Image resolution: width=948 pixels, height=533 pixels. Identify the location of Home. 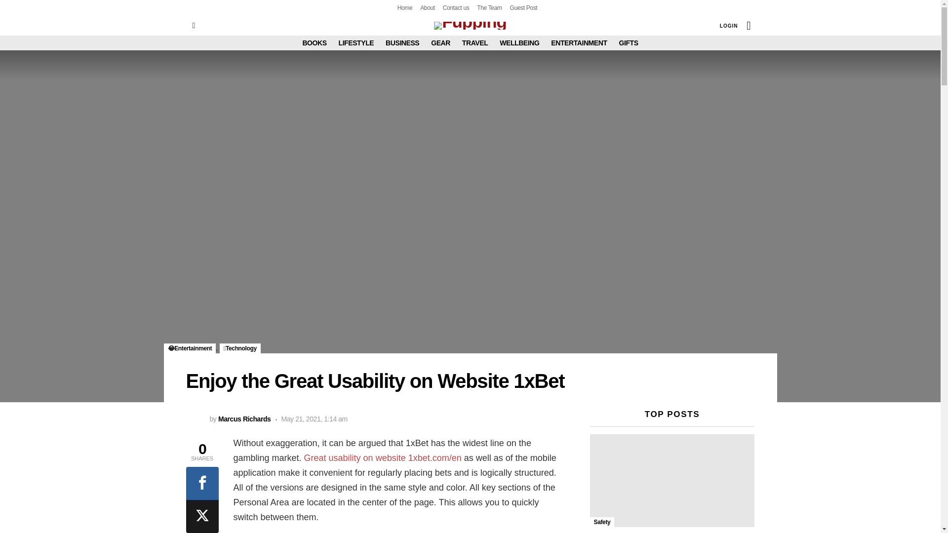
(405, 8).